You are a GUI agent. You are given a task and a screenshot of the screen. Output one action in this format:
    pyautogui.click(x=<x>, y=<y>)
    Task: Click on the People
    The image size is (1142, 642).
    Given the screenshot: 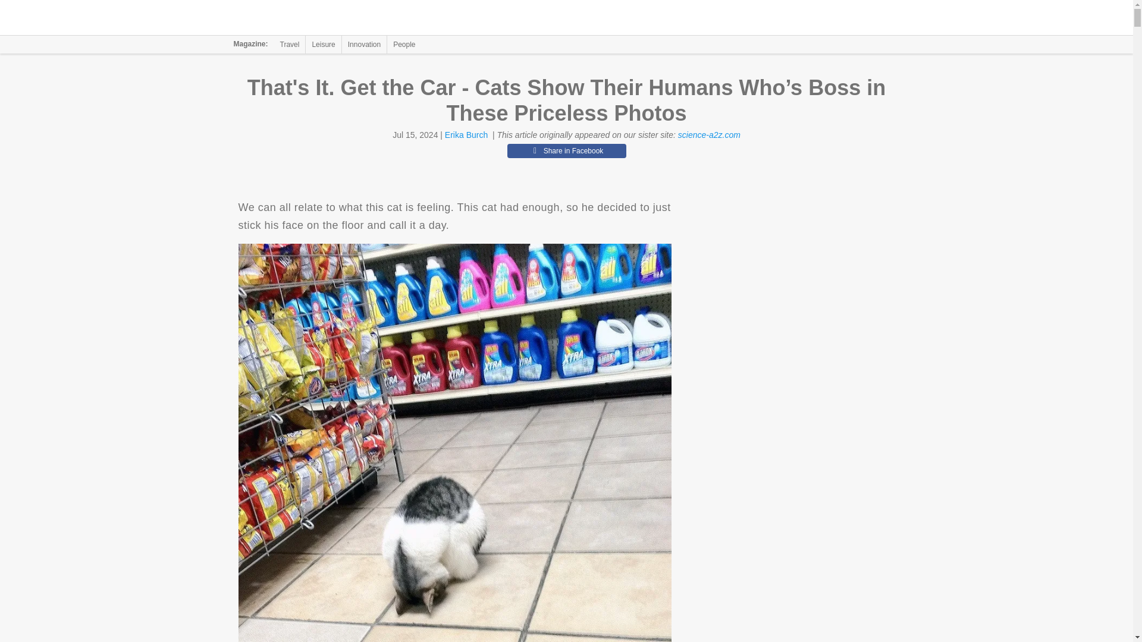 What is the action you would take?
    pyautogui.click(x=404, y=44)
    